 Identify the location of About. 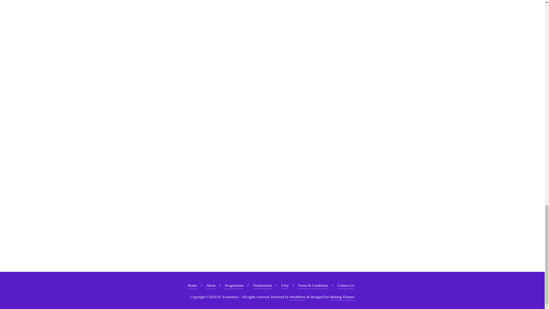
(211, 286).